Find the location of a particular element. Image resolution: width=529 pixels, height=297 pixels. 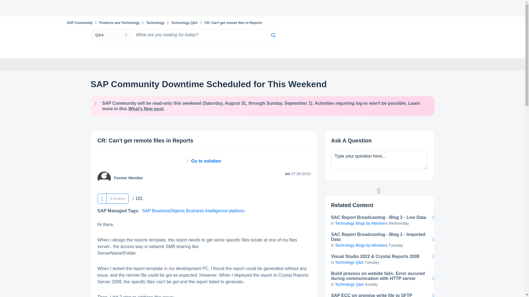

Go to solution is located at coordinates (204, 161).